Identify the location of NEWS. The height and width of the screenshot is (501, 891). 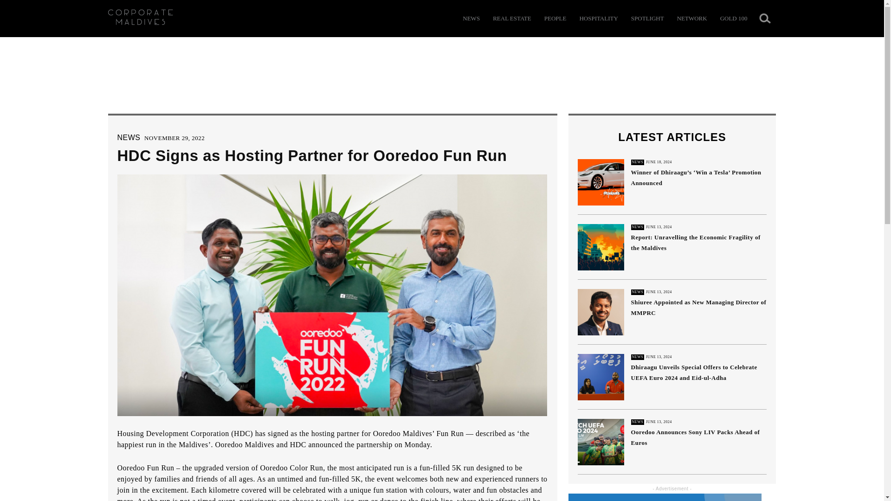
(471, 19).